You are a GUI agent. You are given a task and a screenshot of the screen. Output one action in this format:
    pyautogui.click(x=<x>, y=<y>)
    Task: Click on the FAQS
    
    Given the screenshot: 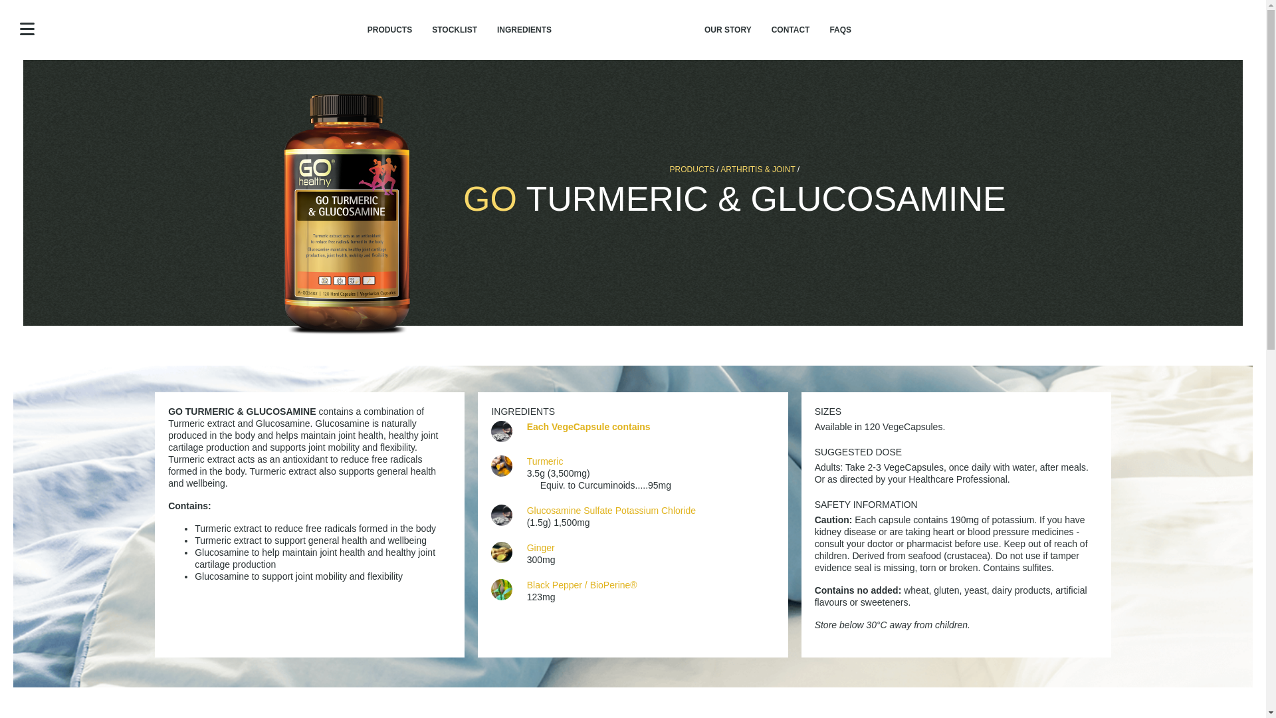 What is the action you would take?
    pyautogui.click(x=840, y=29)
    